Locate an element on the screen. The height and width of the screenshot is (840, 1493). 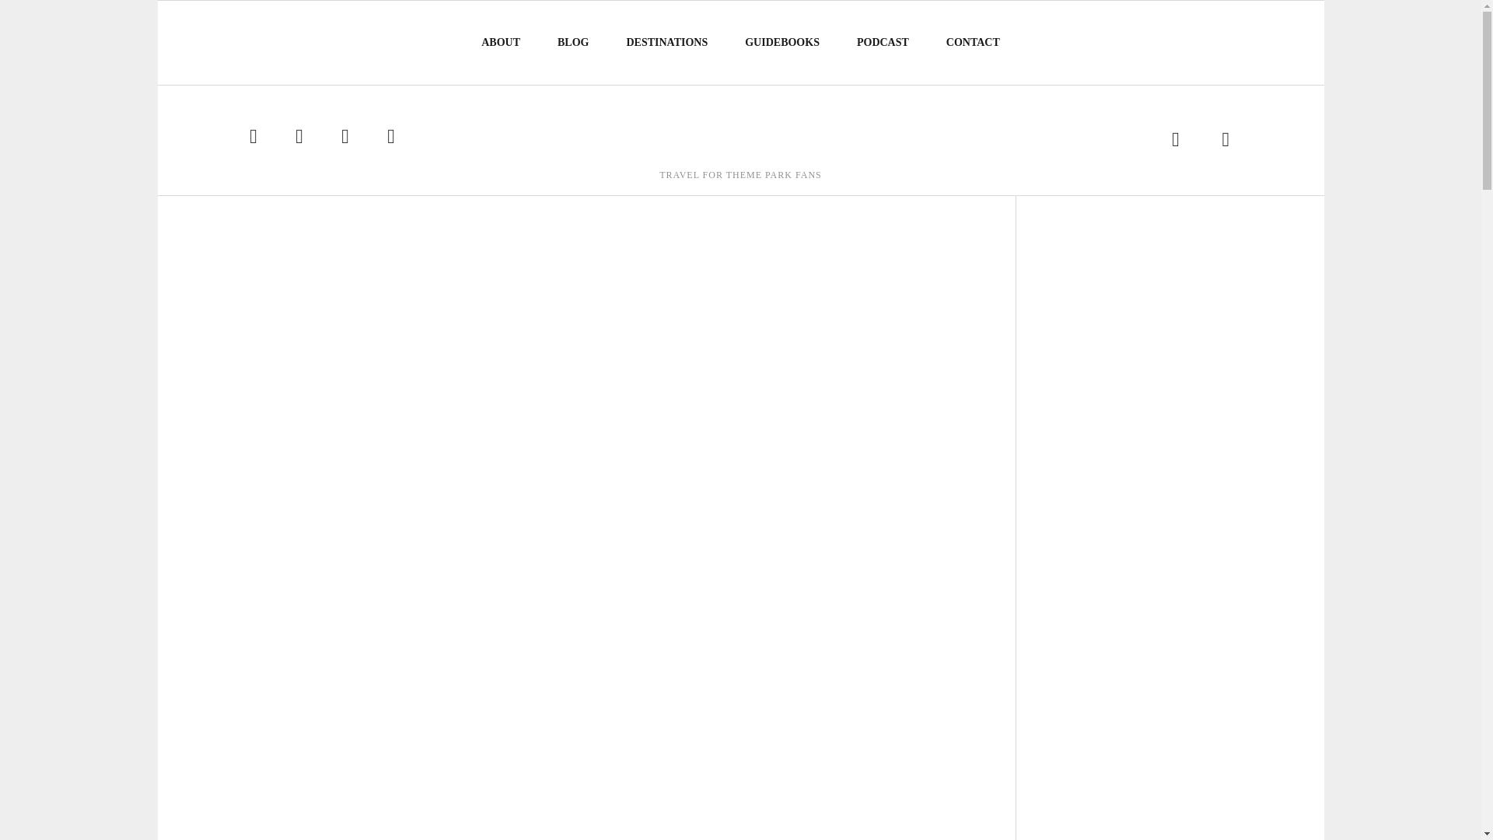
TDR Explorer is located at coordinates (740, 130).